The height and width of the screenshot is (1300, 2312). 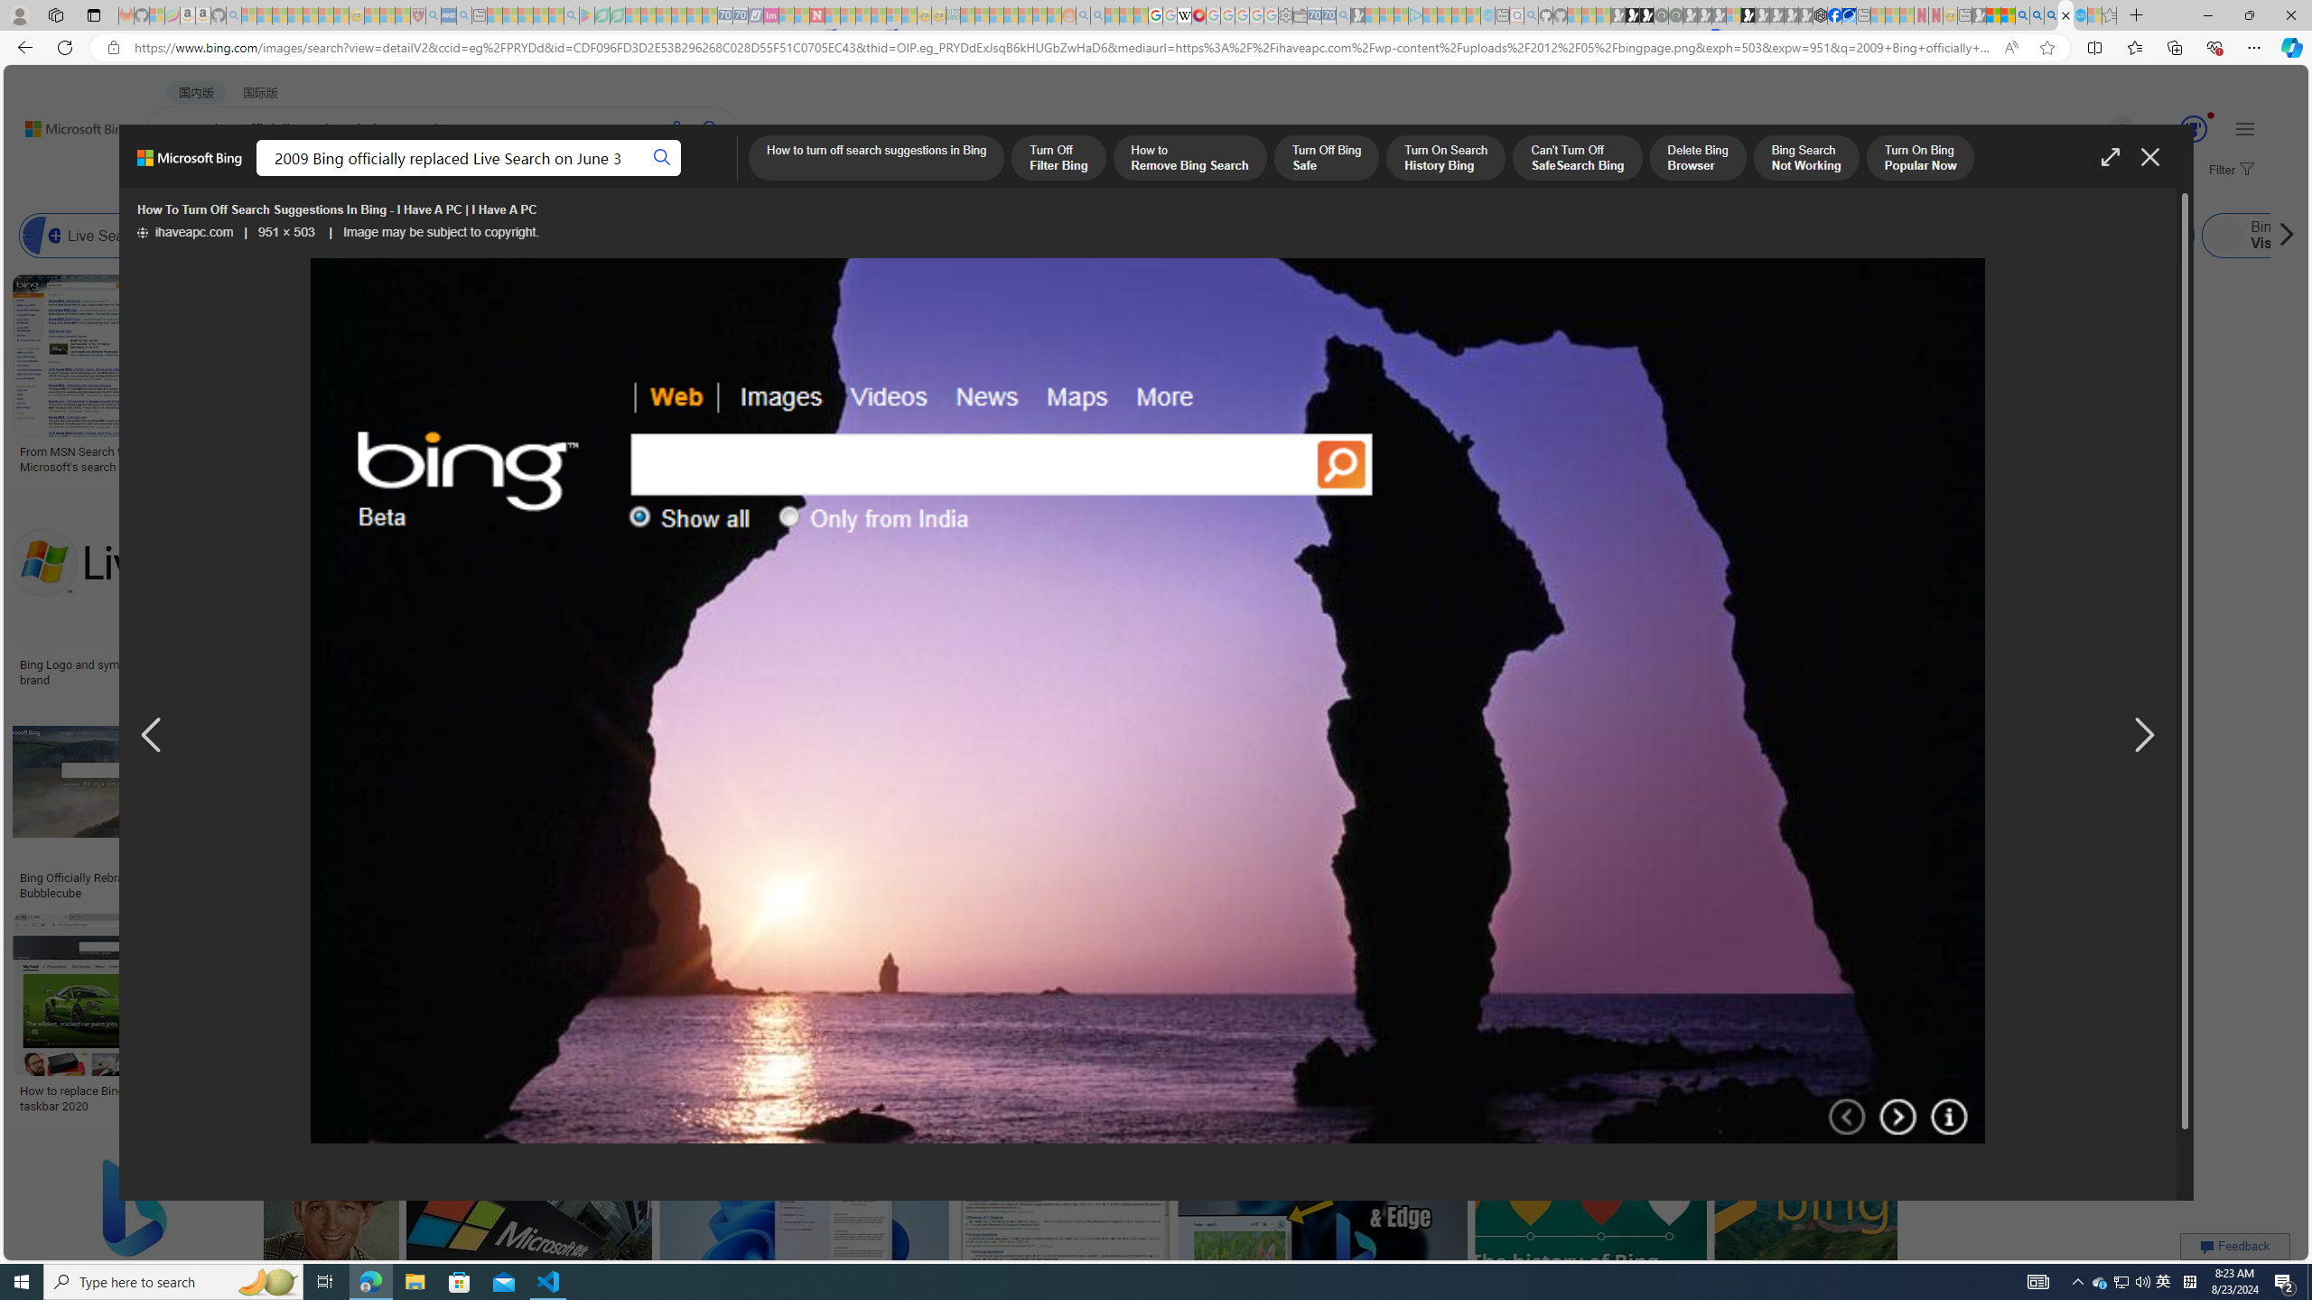 I want to click on Search for: Windows Live Search, so click(x=2122, y=236).